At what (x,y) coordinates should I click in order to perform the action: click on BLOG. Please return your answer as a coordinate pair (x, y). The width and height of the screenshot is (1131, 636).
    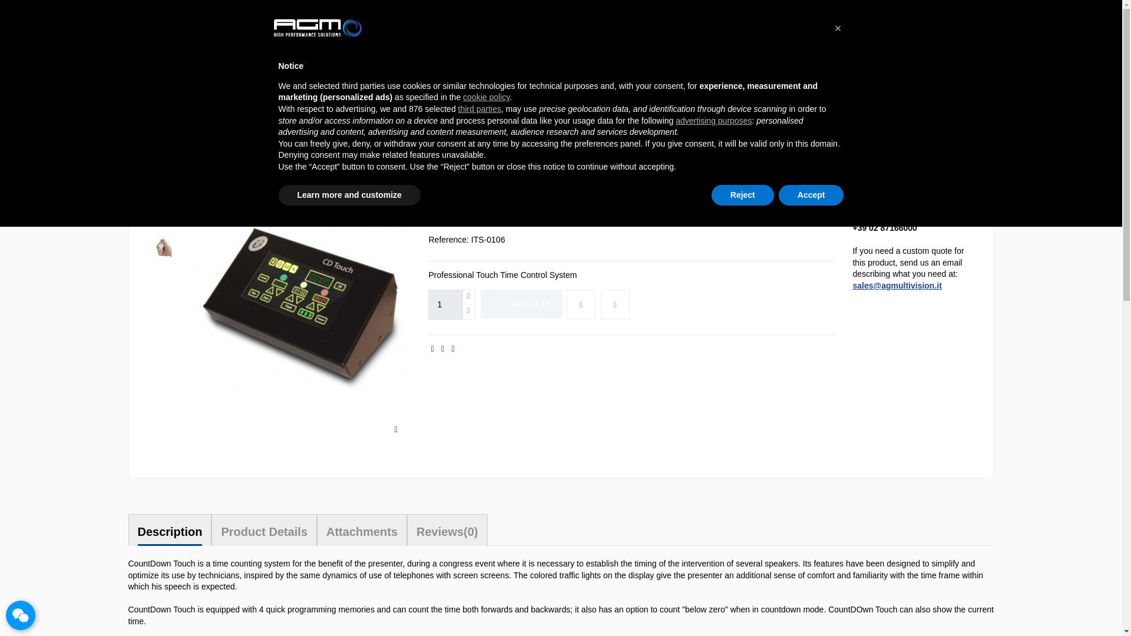
    Looking at the image, I should click on (140, 8).